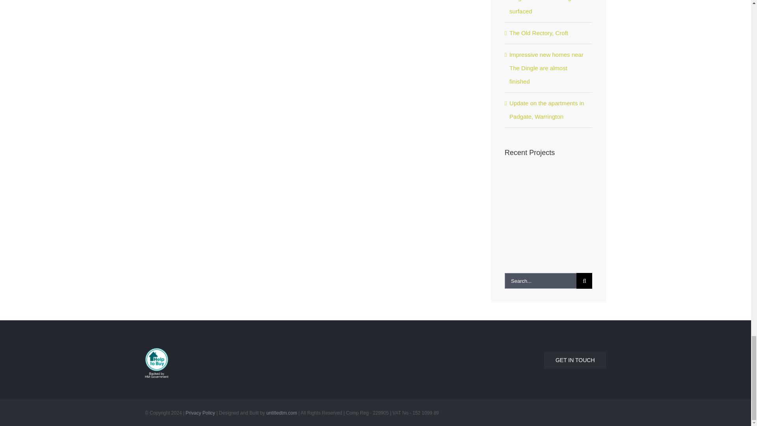  I want to click on Chester Road, Kelsall, CW6 0RN, so click(576, 184).